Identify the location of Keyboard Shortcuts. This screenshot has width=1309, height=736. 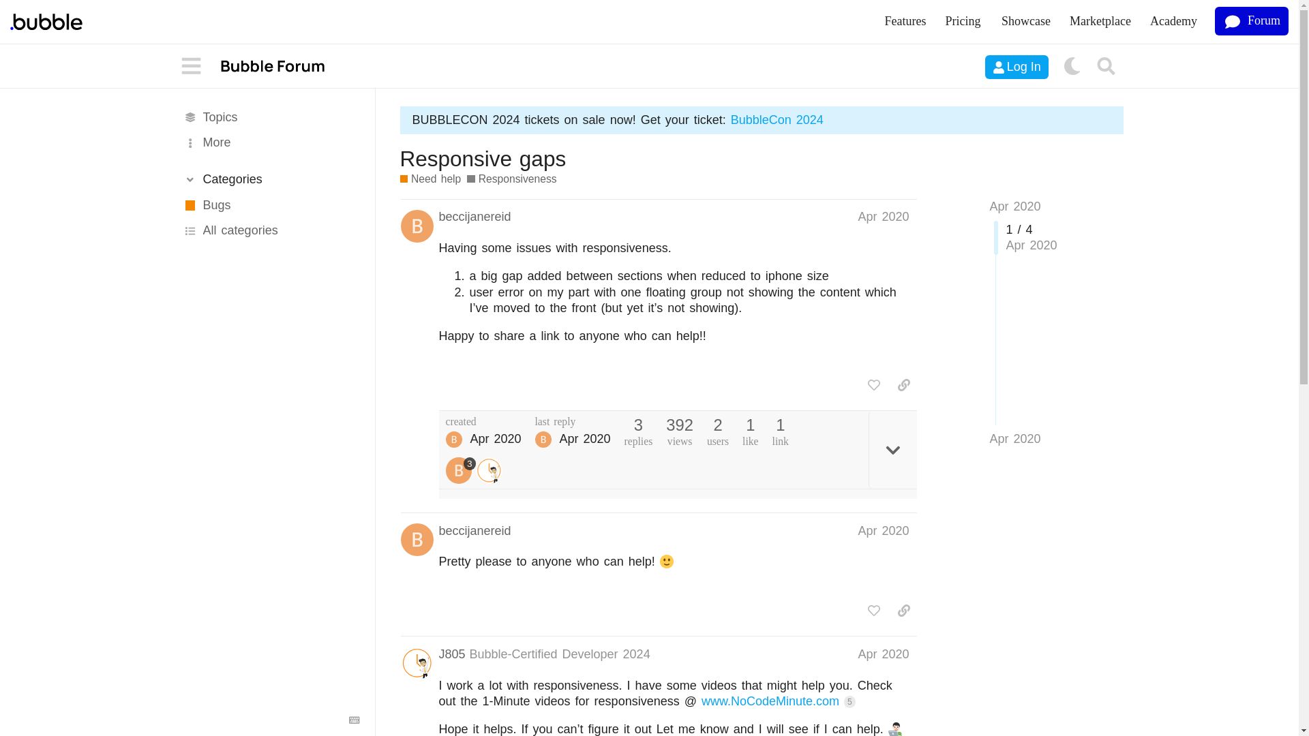
(355, 720).